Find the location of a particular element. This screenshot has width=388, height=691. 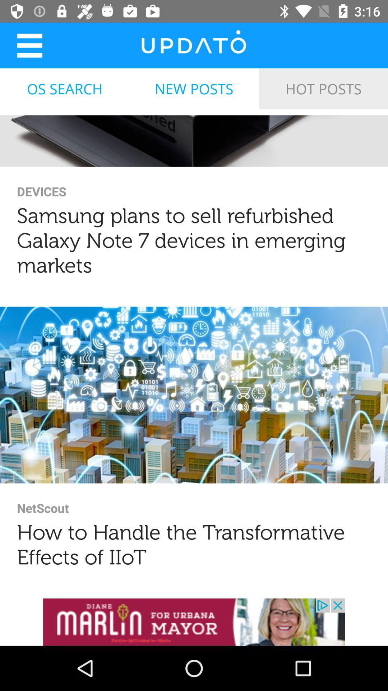

app options is located at coordinates (29, 45).